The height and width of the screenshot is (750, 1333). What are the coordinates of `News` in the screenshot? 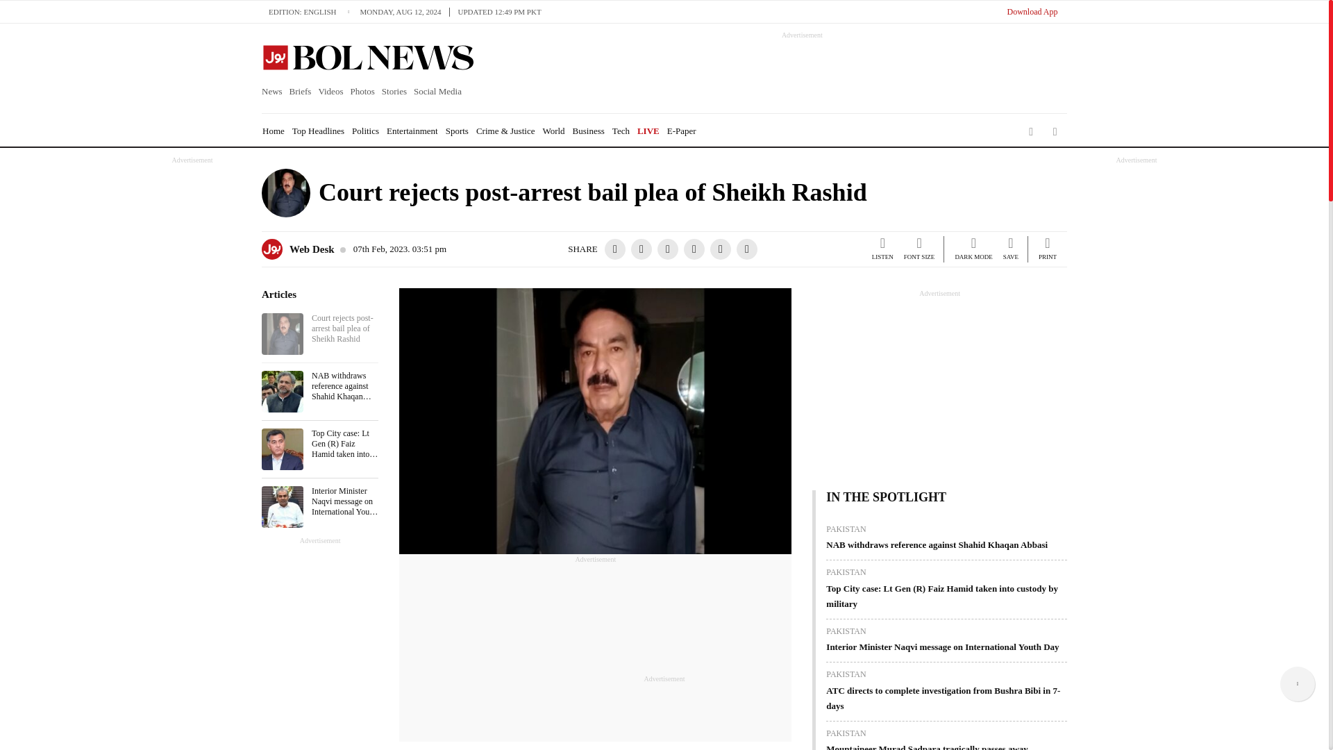 It's located at (274, 92).